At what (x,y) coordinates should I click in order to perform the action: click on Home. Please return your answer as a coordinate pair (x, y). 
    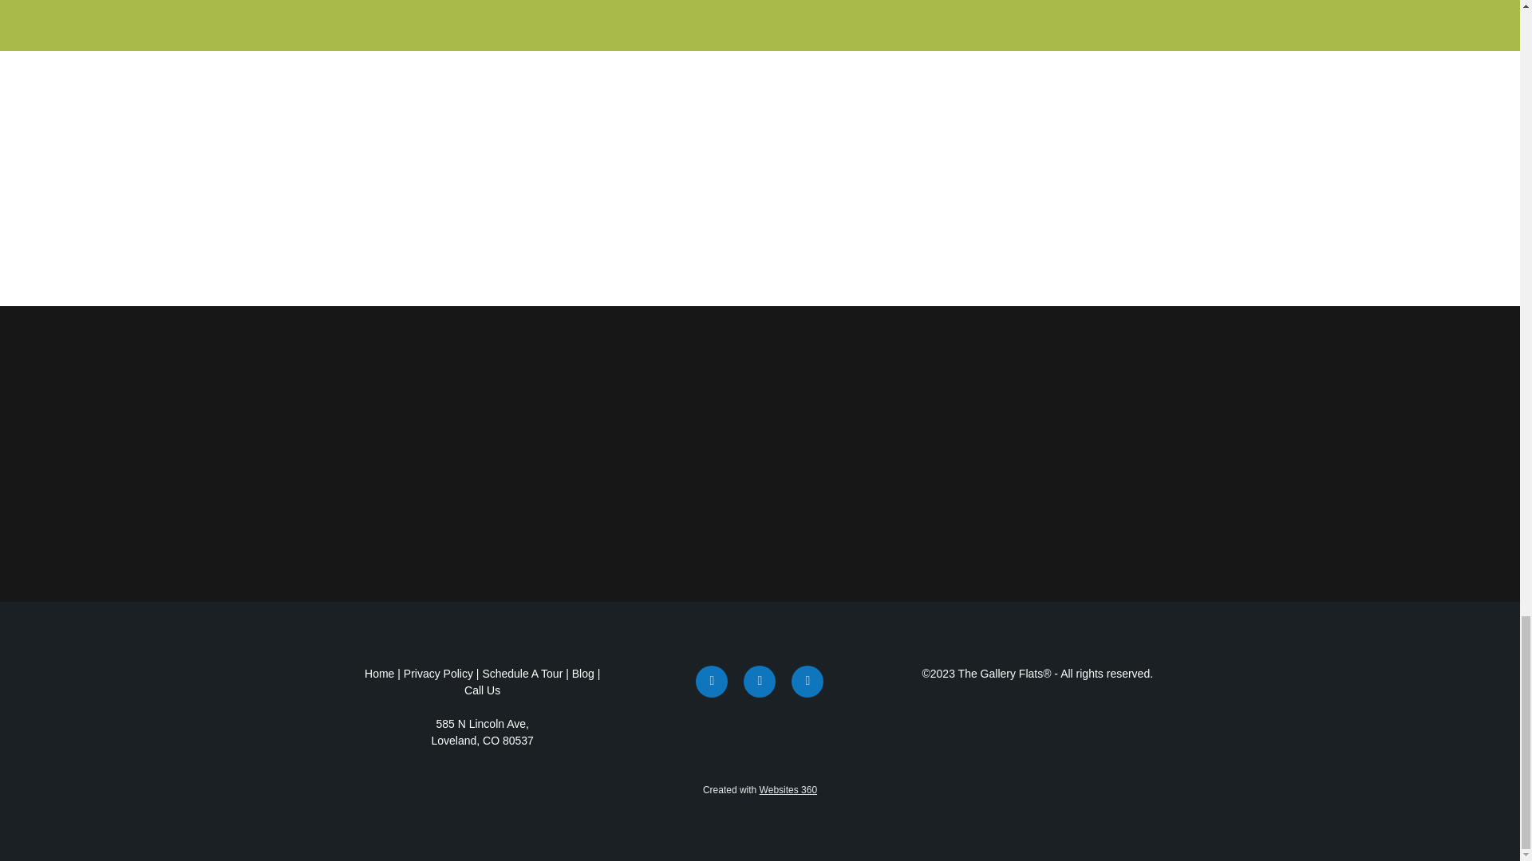
    Looking at the image, I should click on (380, 674).